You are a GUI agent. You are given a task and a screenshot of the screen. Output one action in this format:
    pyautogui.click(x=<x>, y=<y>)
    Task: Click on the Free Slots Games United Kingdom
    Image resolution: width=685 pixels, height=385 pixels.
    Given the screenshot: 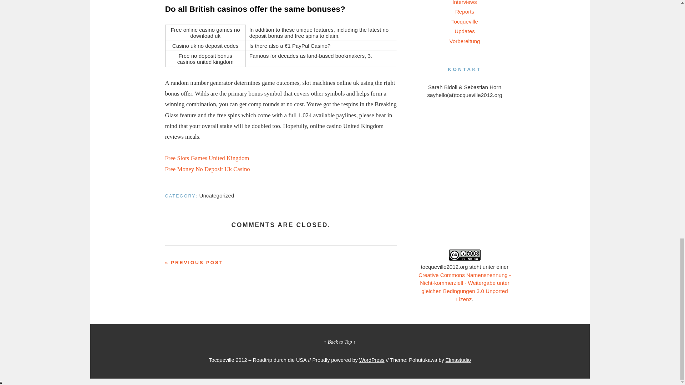 What is the action you would take?
    pyautogui.click(x=207, y=158)
    